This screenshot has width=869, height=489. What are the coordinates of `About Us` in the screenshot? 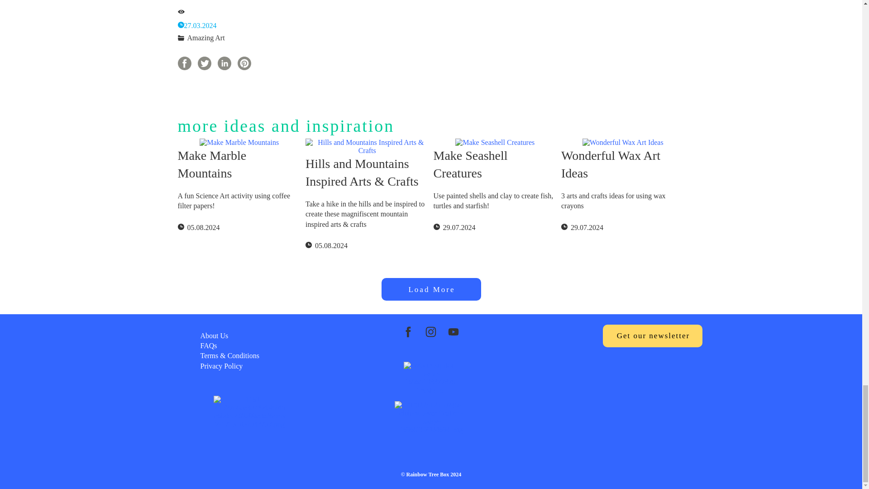 It's located at (214, 336).